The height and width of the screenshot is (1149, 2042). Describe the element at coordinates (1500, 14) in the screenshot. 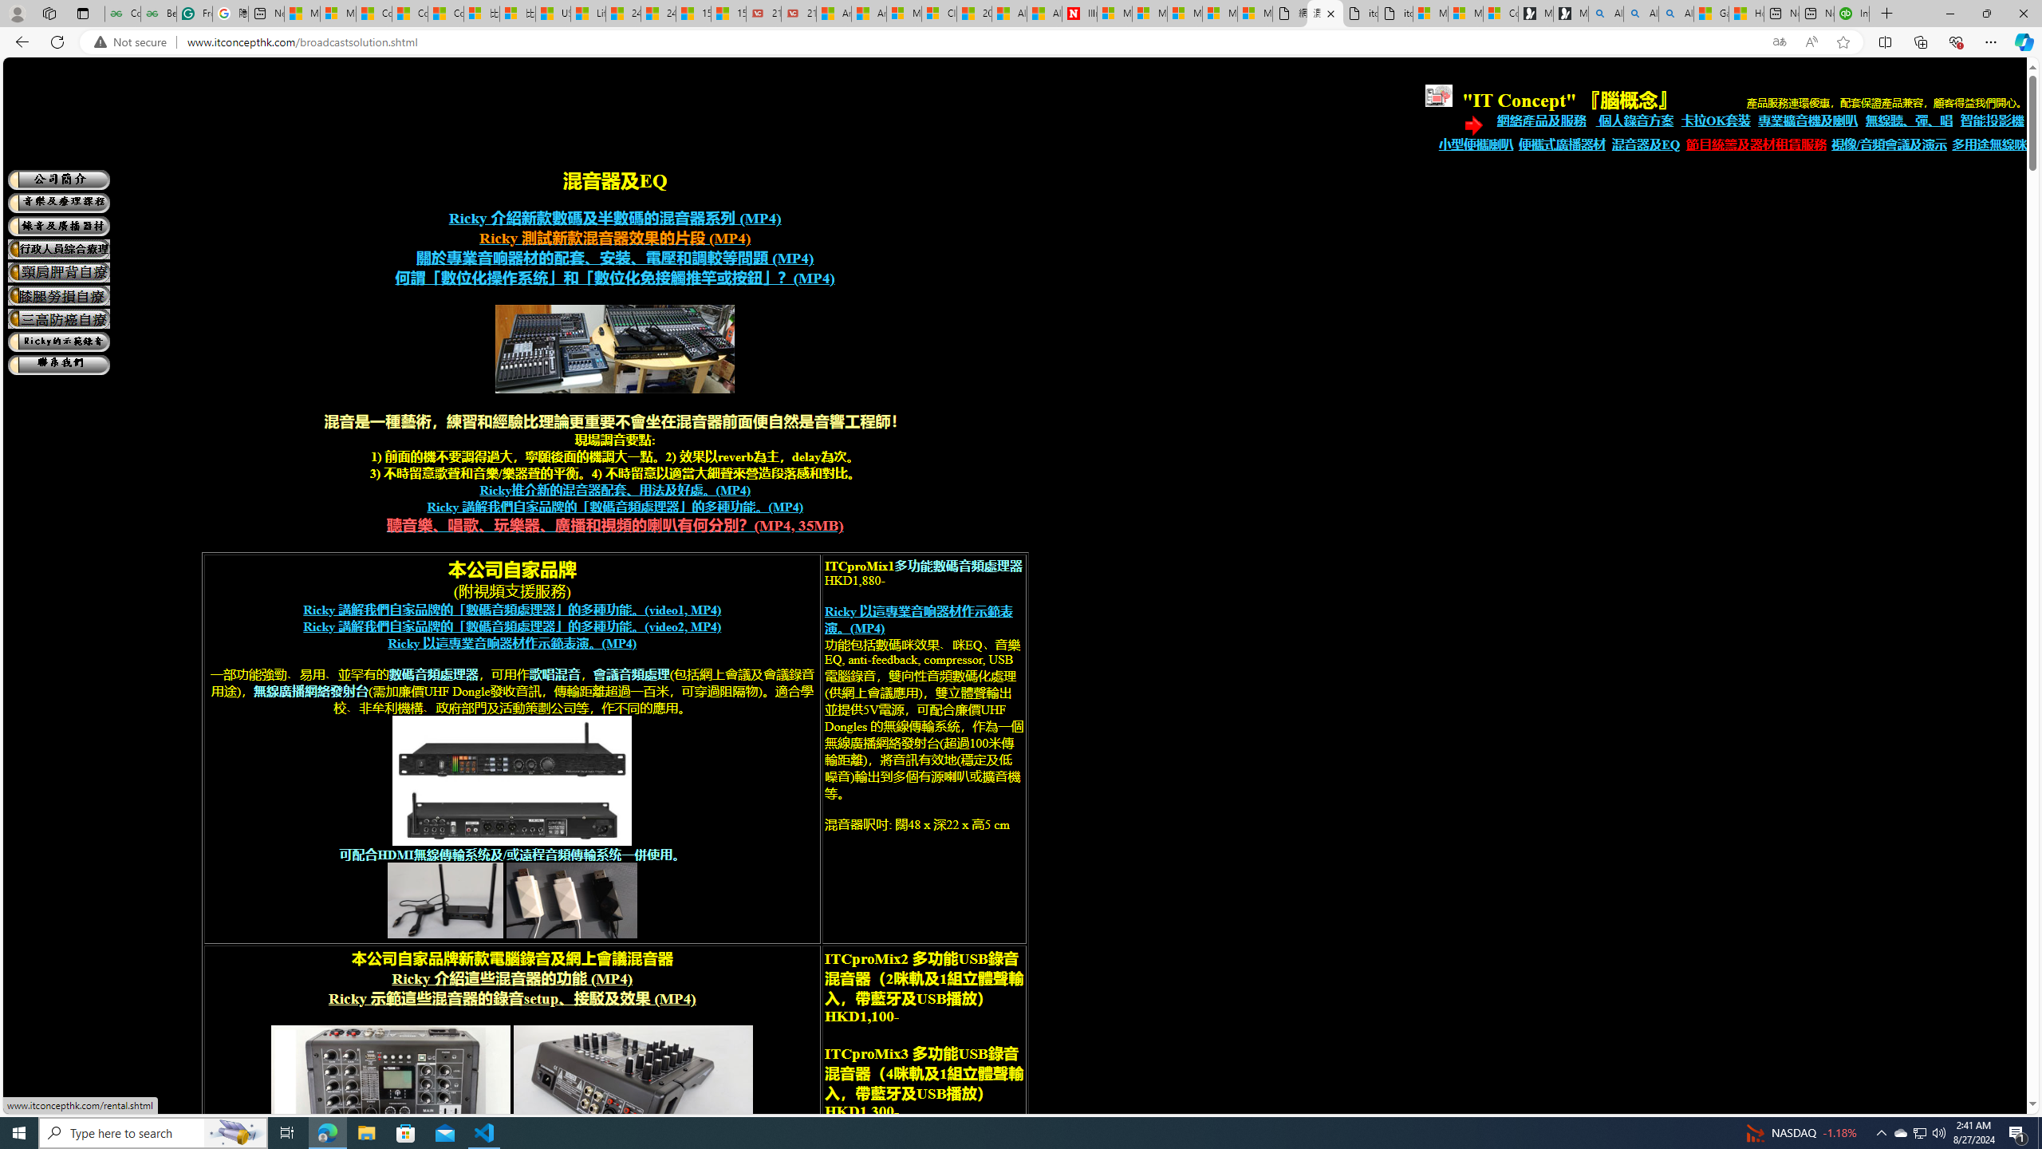

I see `Consumer Health Data Privacy Policy` at that location.